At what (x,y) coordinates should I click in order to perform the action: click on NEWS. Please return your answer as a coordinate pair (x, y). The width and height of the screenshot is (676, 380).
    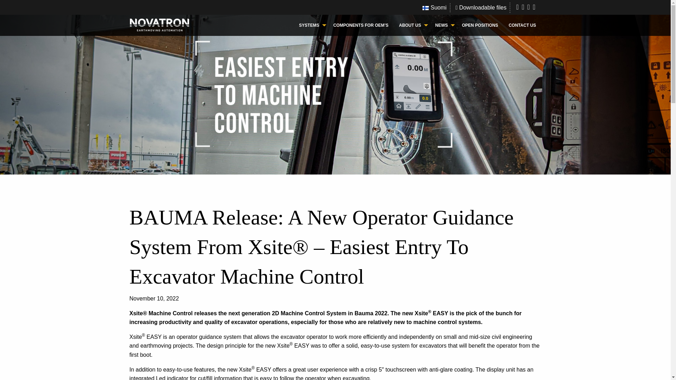
    Looking at the image, I should click on (443, 25).